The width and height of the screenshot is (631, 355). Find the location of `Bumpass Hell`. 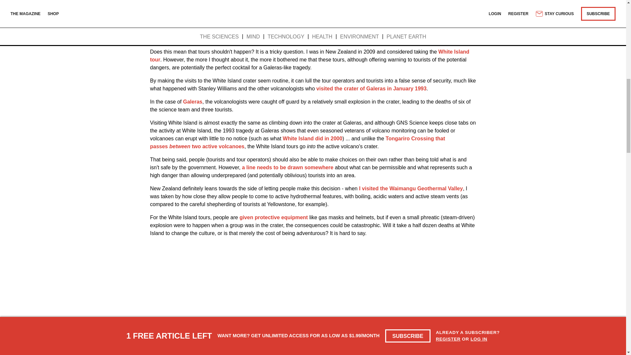

Bumpass Hell is located at coordinates (419, 17).